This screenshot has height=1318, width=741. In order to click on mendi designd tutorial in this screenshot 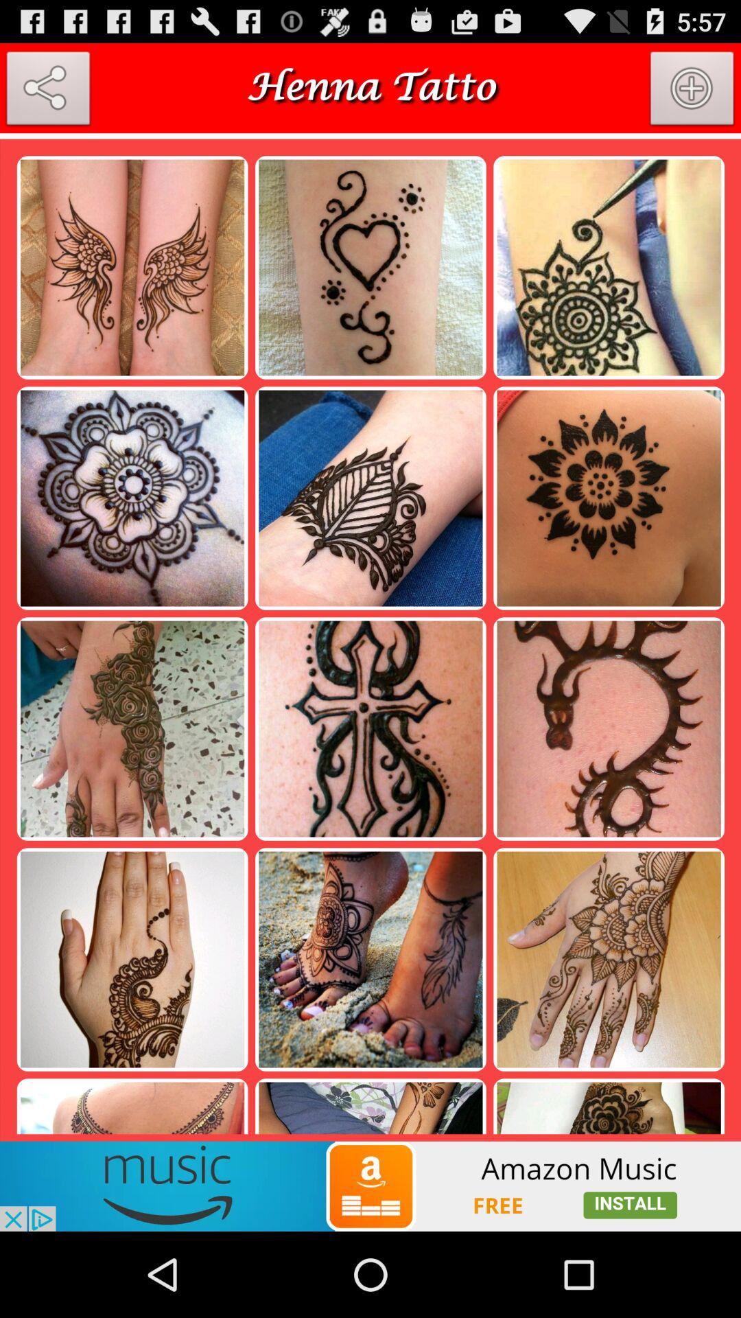, I will do `click(48, 91)`.